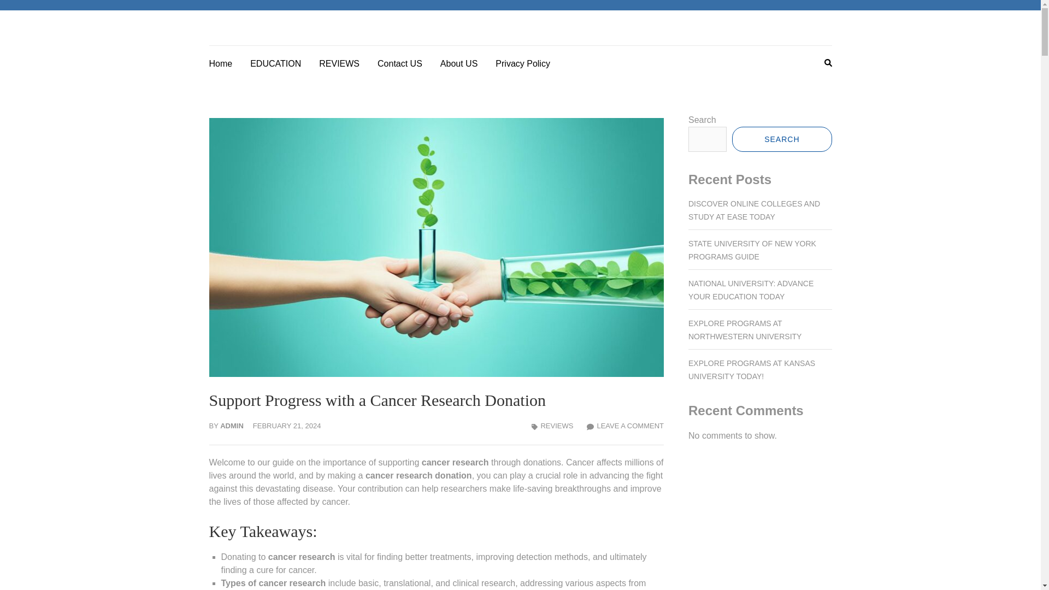  I want to click on DISCOVER ONLINE COLLEGES AND STUDY AT EASE TODAY, so click(754, 210).